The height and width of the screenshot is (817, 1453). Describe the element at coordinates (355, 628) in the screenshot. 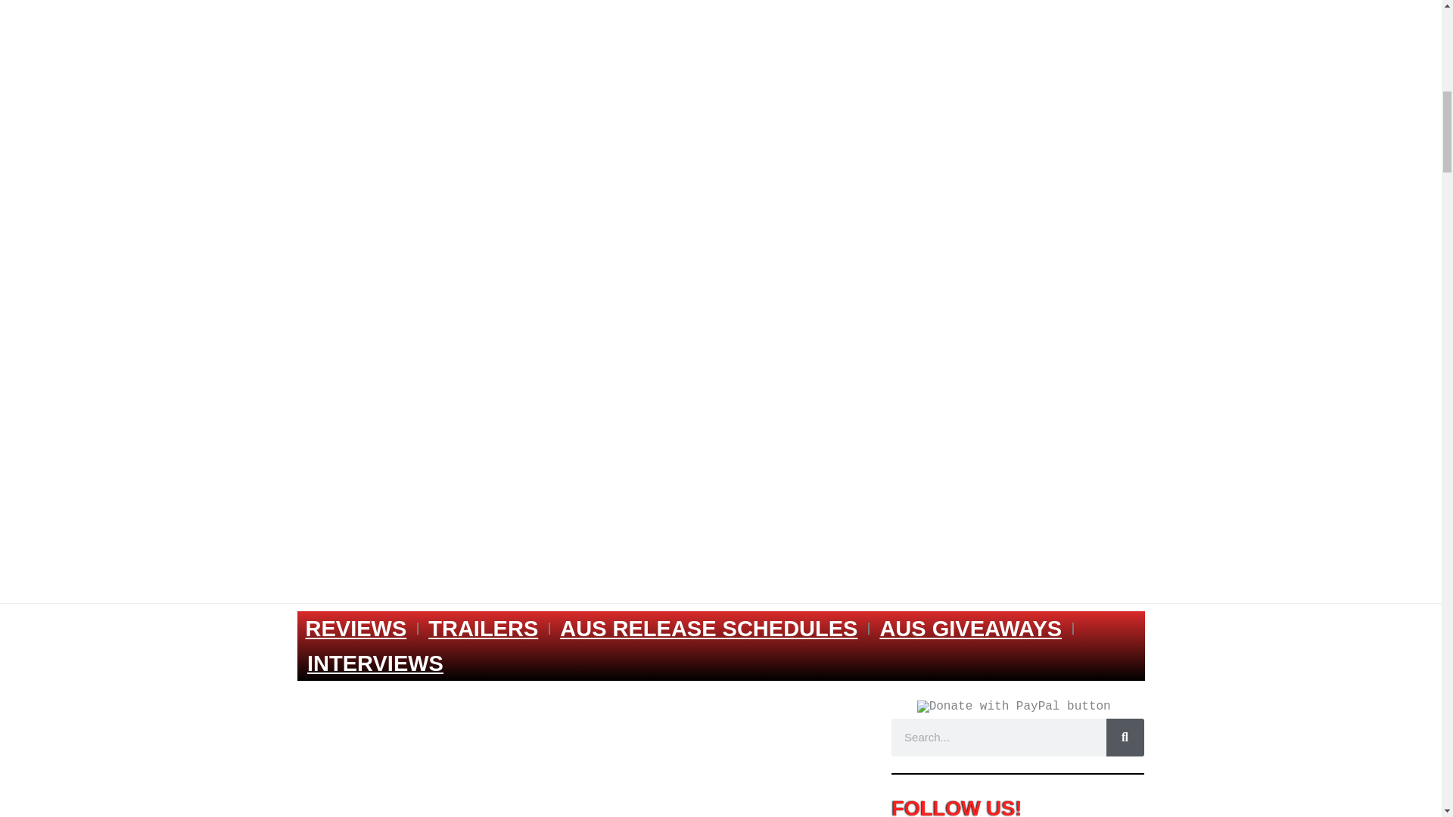

I see `REVIEWS` at that location.